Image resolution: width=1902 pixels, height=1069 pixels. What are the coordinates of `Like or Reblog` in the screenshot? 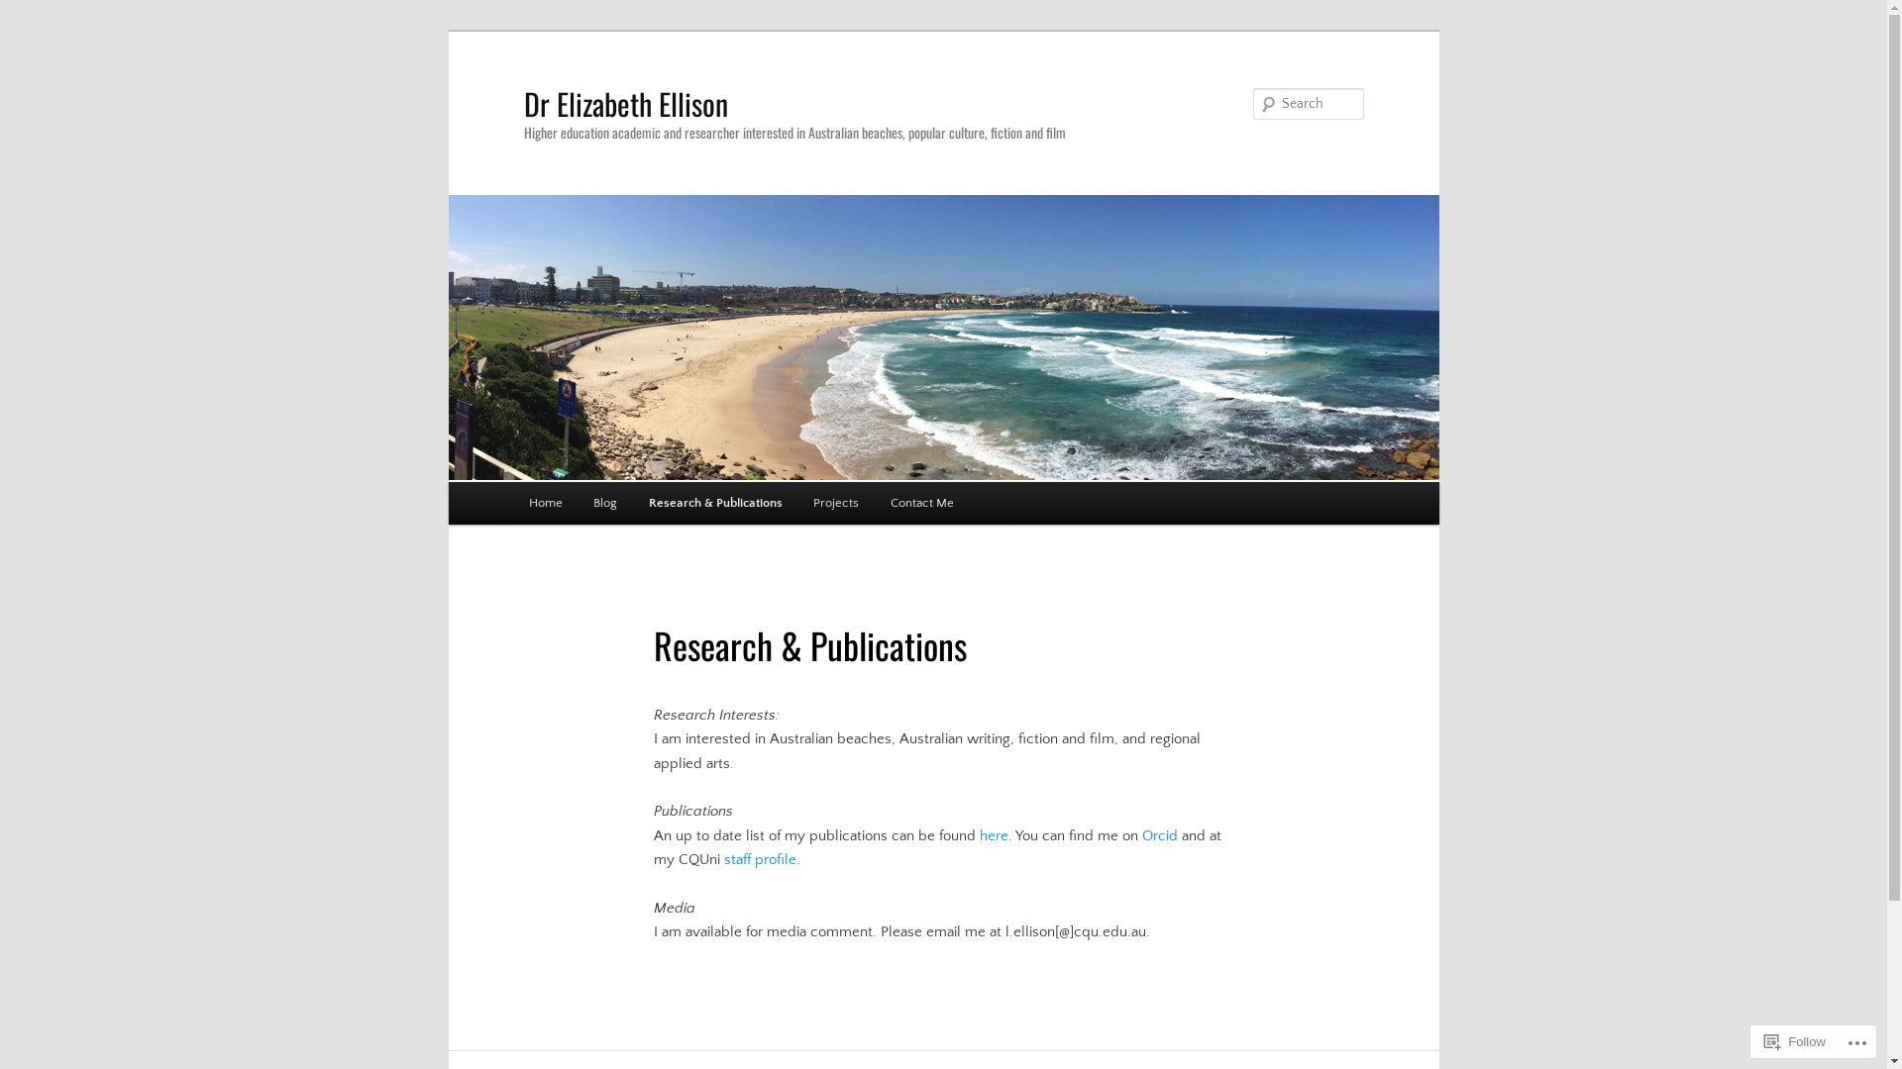 It's located at (943, 1004).